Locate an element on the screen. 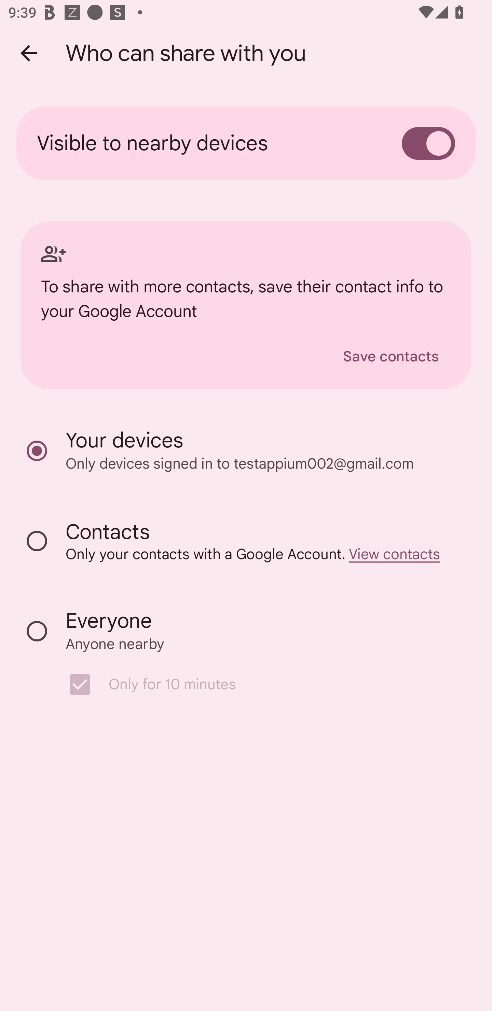 Image resolution: width=492 pixels, height=1011 pixels. Only for 10 minutes is located at coordinates (252, 684).